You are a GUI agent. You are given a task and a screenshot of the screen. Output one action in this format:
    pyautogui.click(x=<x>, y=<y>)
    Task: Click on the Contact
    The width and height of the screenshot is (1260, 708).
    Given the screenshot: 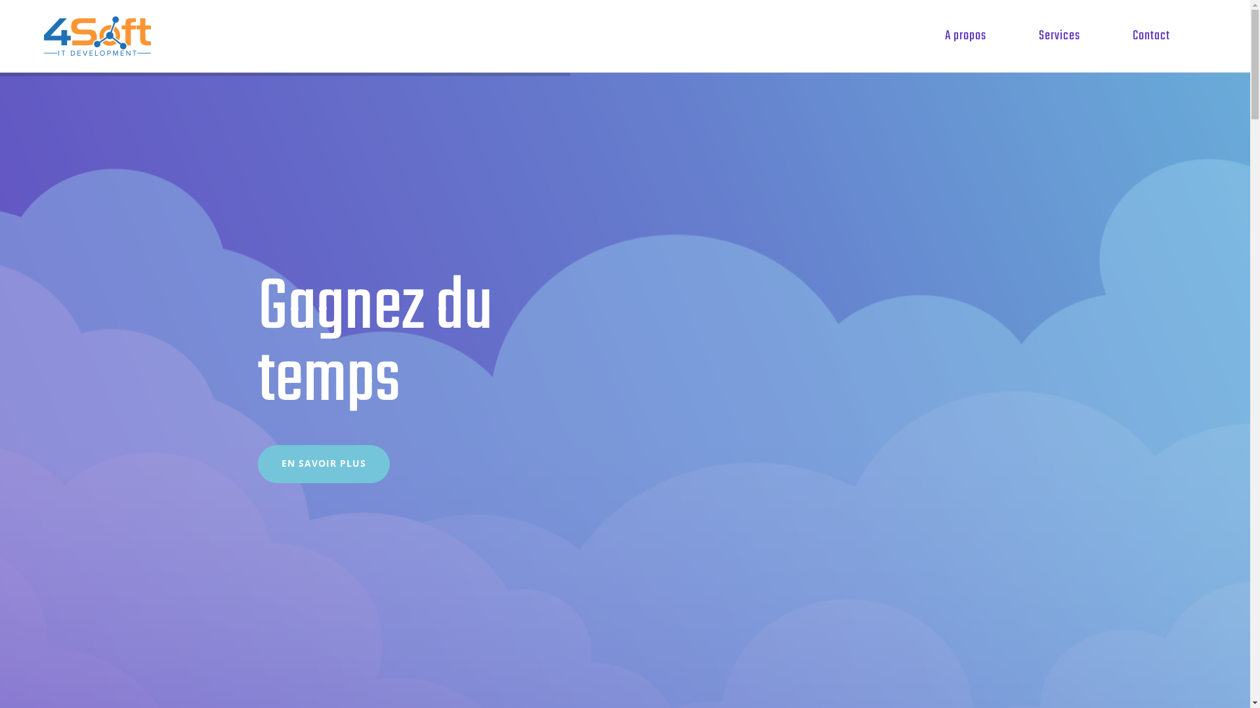 What is the action you would take?
    pyautogui.click(x=1151, y=36)
    